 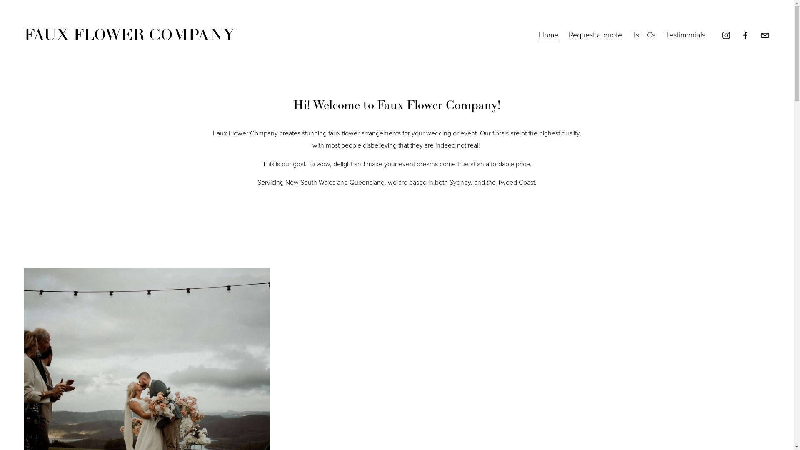 What do you see at coordinates (644, 36) in the screenshot?
I see `Ts + Cs` at bounding box center [644, 36].